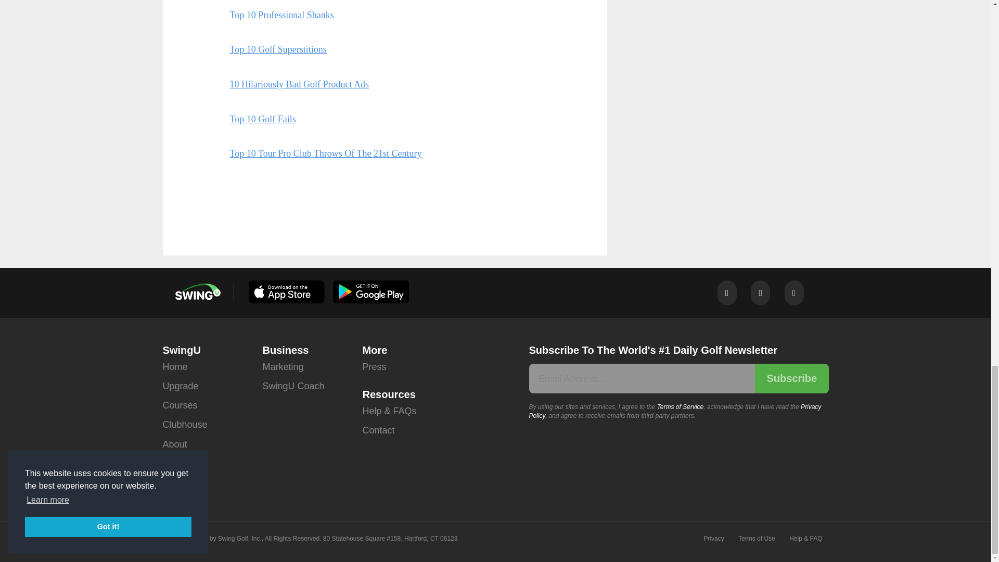 The height and width of the screenshot is (562, 999). I want to click on Subscribe, so click(791, 378).